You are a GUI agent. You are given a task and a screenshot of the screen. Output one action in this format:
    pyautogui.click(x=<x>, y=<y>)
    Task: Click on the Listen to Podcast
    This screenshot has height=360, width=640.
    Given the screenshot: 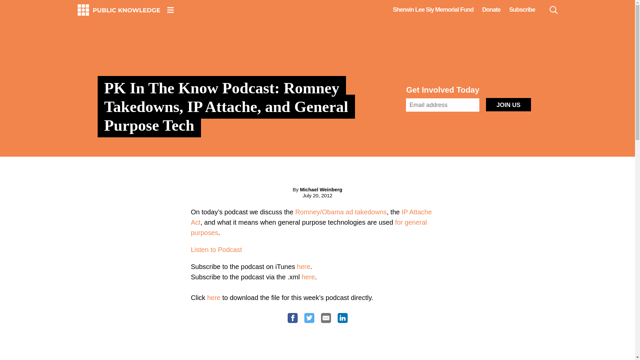 What is the action you would take?
    pyautogui.click(x=216, y=249)
    